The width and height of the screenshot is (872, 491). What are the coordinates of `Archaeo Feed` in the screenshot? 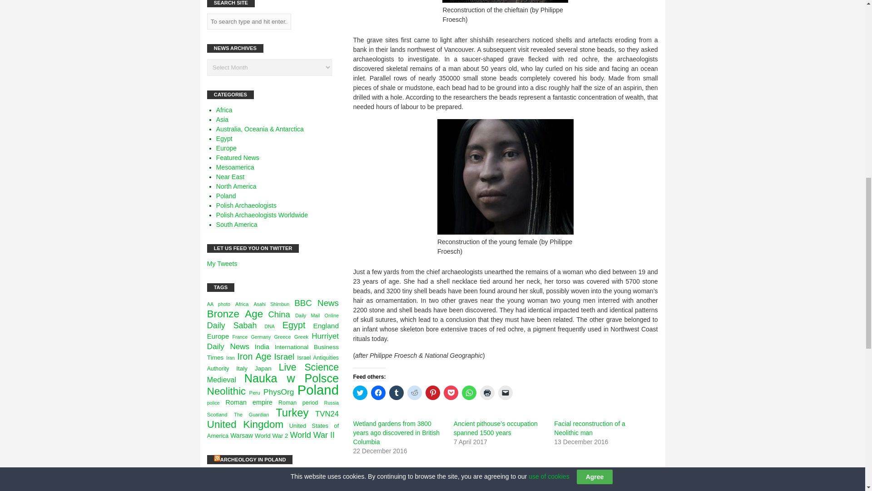 It's located at (403, 473).